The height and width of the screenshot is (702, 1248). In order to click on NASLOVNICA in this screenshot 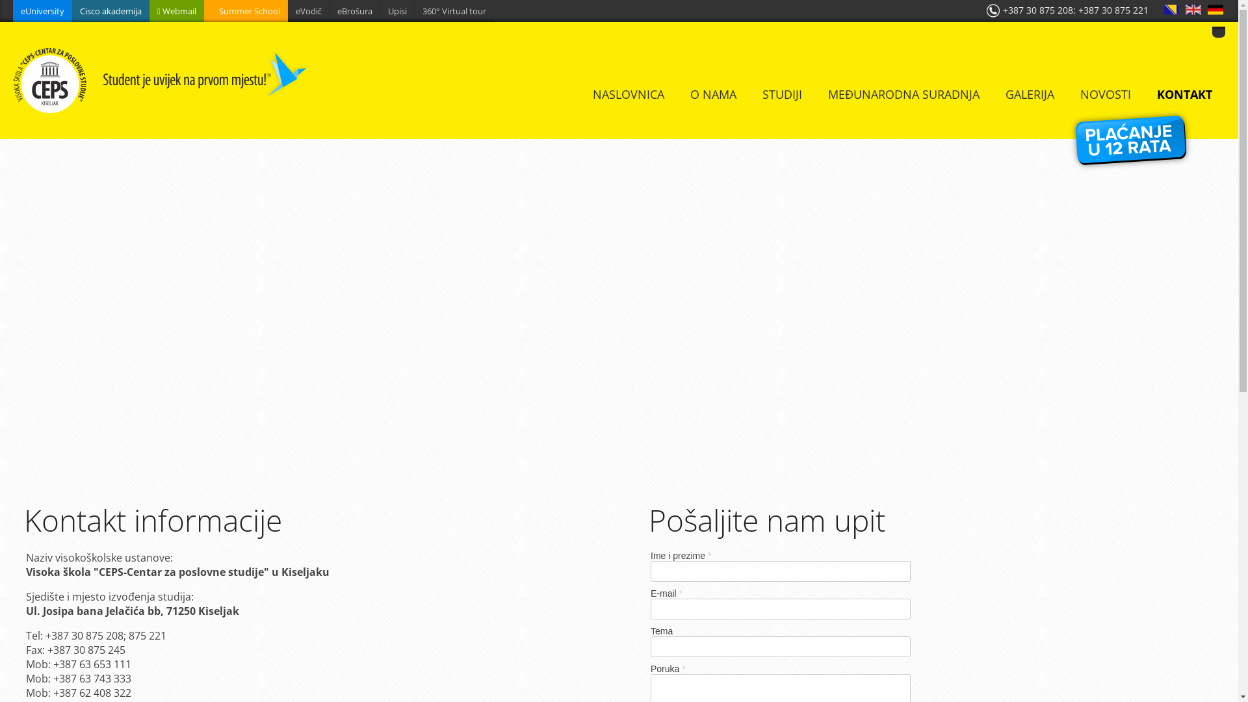, I will do `click(629, 94)`.